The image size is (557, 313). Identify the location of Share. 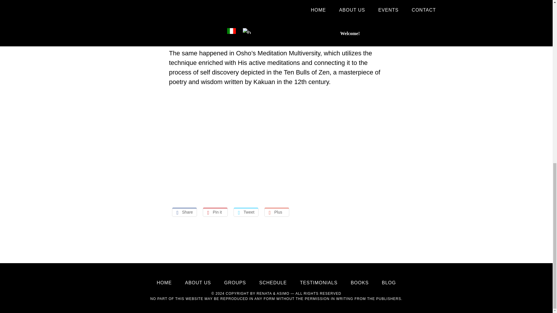
(184, 212).